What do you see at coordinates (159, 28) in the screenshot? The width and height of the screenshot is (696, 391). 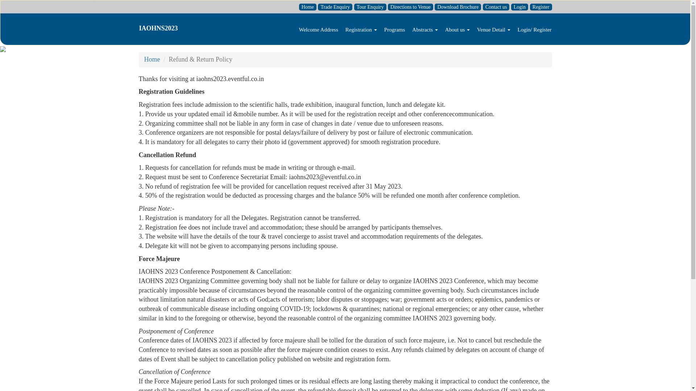 I see `IAOHNS2023` at bounding box center [159, 28].